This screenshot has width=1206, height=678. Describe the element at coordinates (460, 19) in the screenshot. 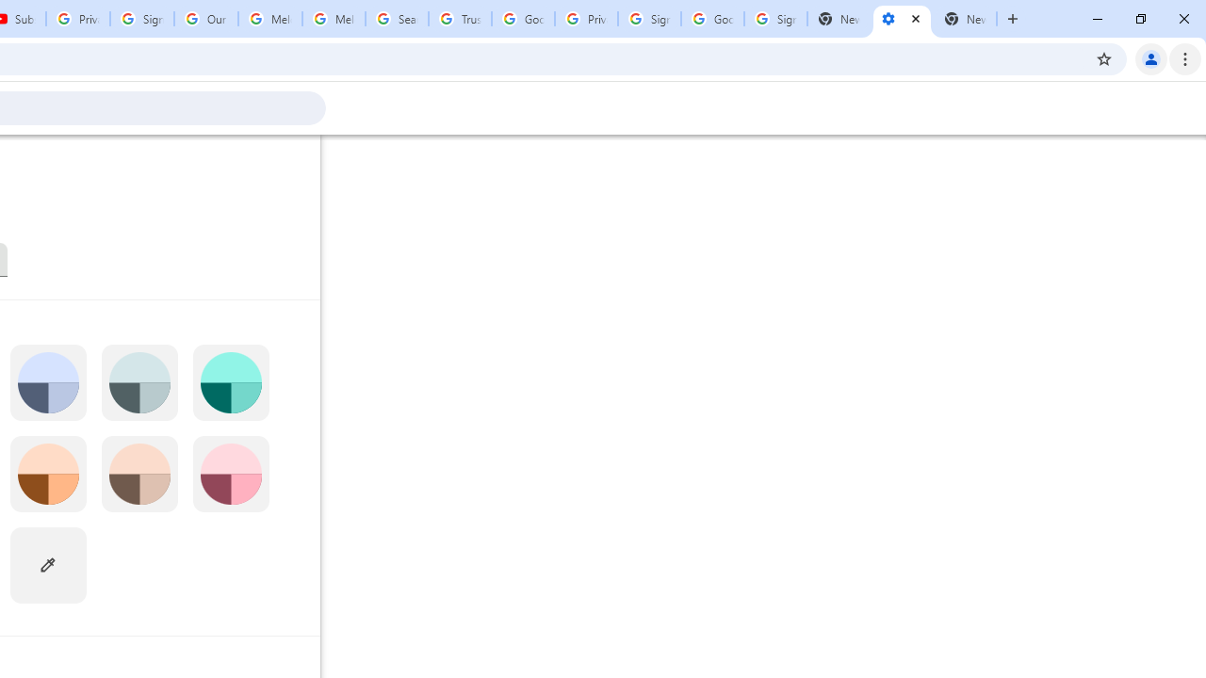

I see `Trusted Information and Content - Google Safety Center` at that location.